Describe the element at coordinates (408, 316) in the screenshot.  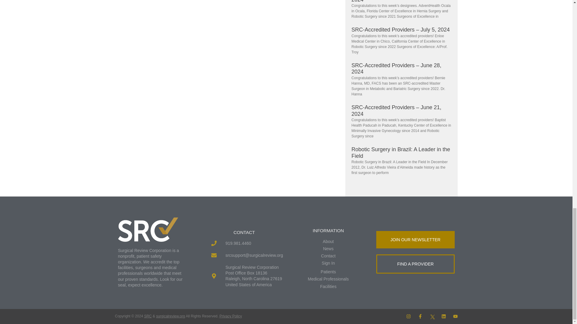
I see `Instagram - Surgical Review Corporation` at that location.